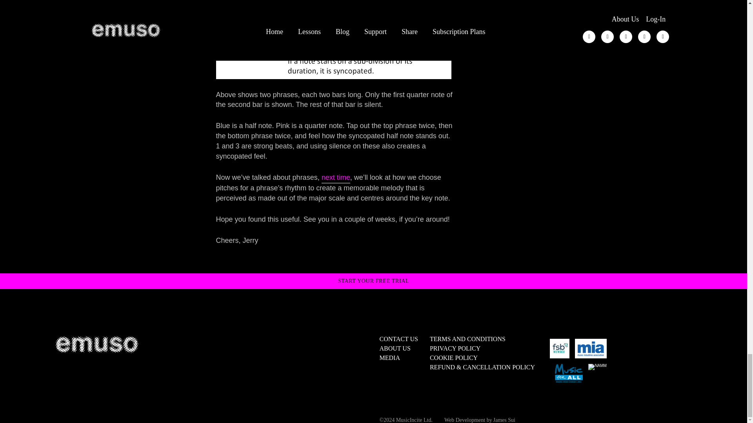 This screenshot has width=753, height=423. Describe the element at coordinates (389, 358) in the screenshot. I see `MEDIA` at that location.